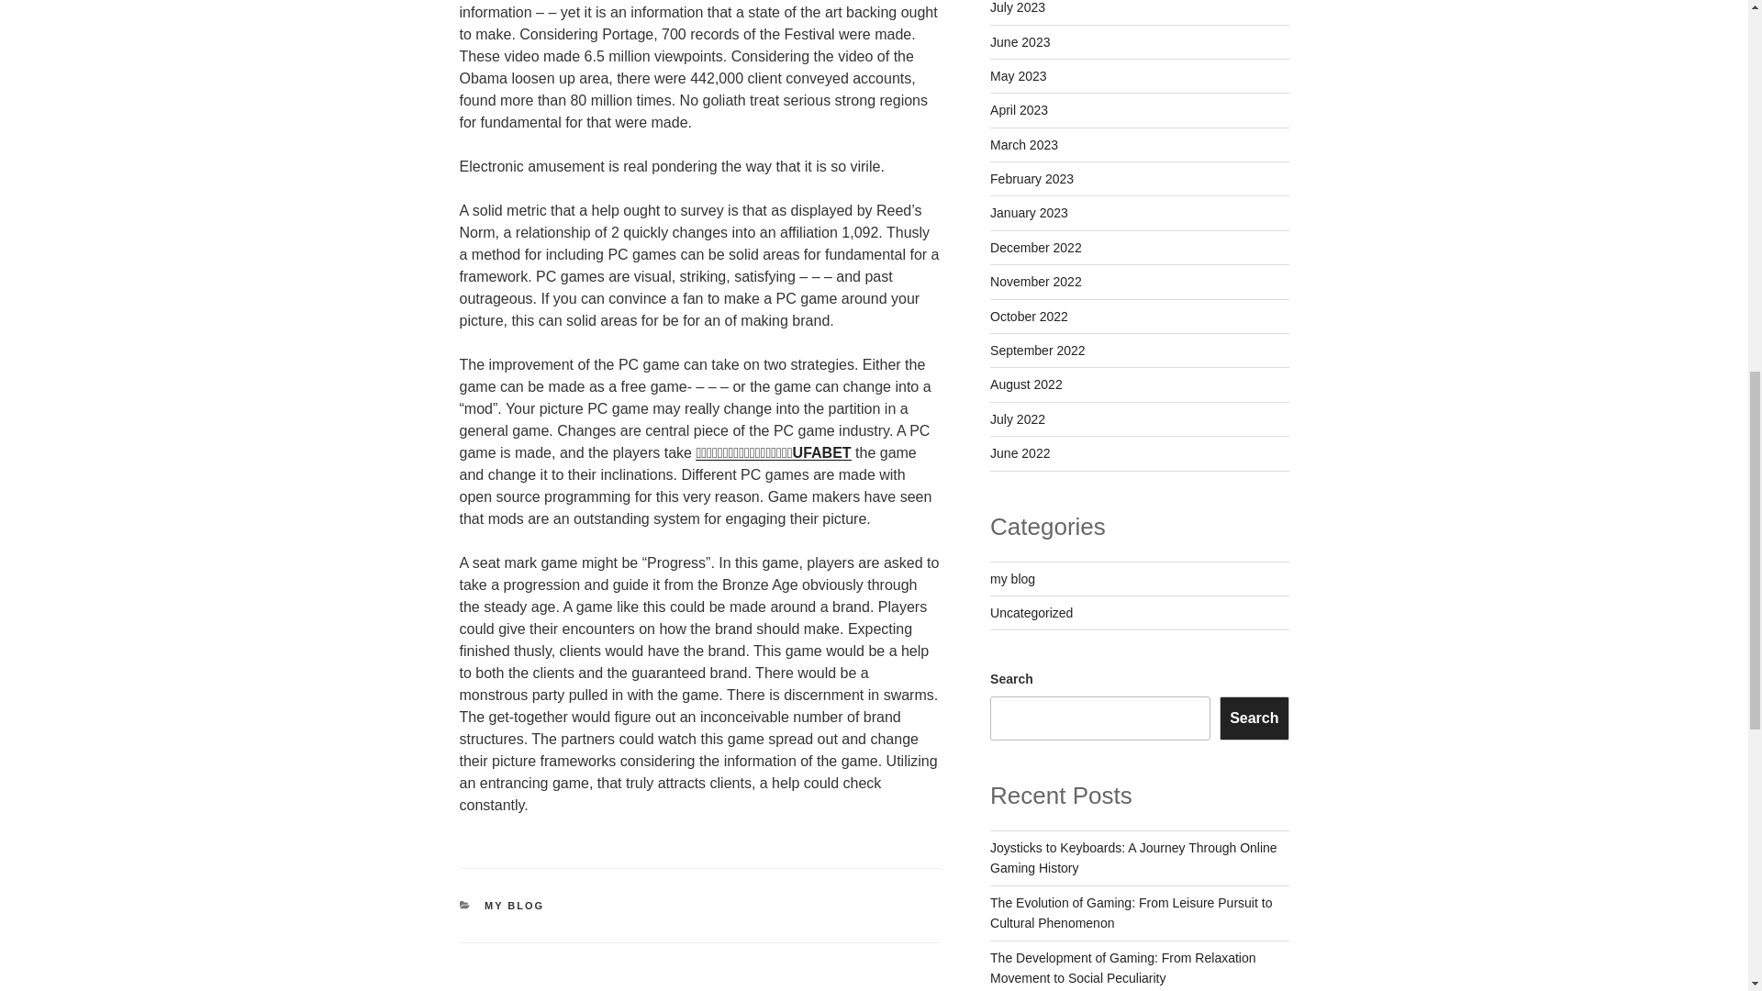 The image size is (1762, 991). What do you see at coordinates (1032, 178) in the screenshot?
I see `February 2023` at bounding box center [1032, 178].